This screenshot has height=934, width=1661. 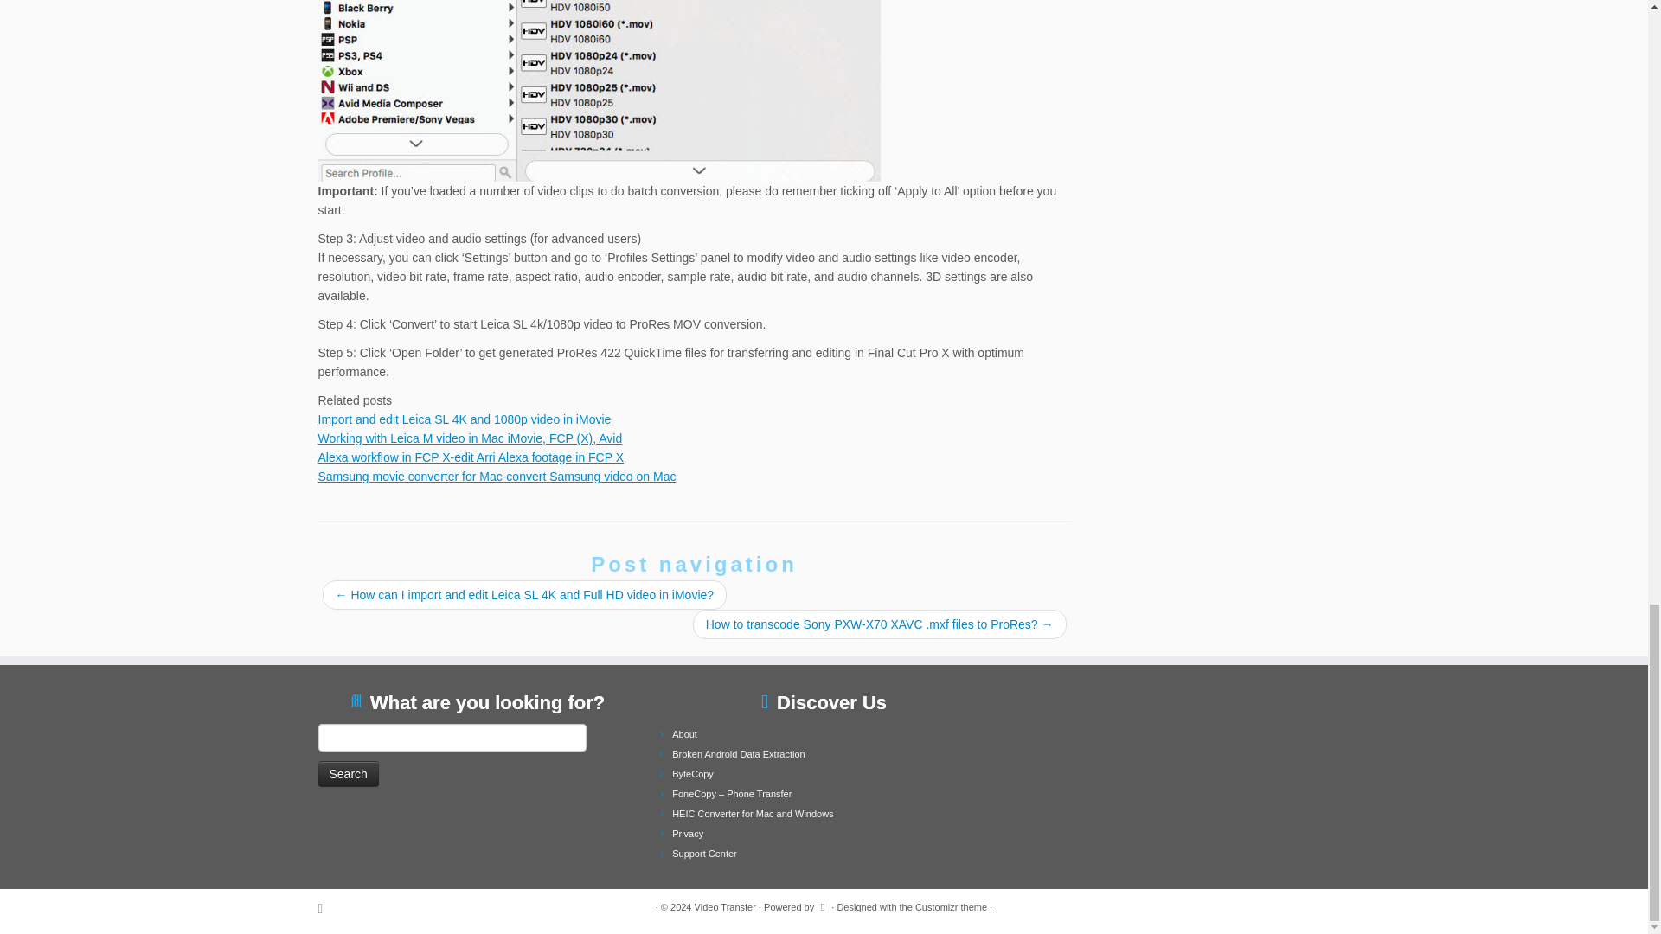 What do you see at coordinates (950, 906) in the screenshot?
I see `Customizr theme` at bounding box center [950, 906].